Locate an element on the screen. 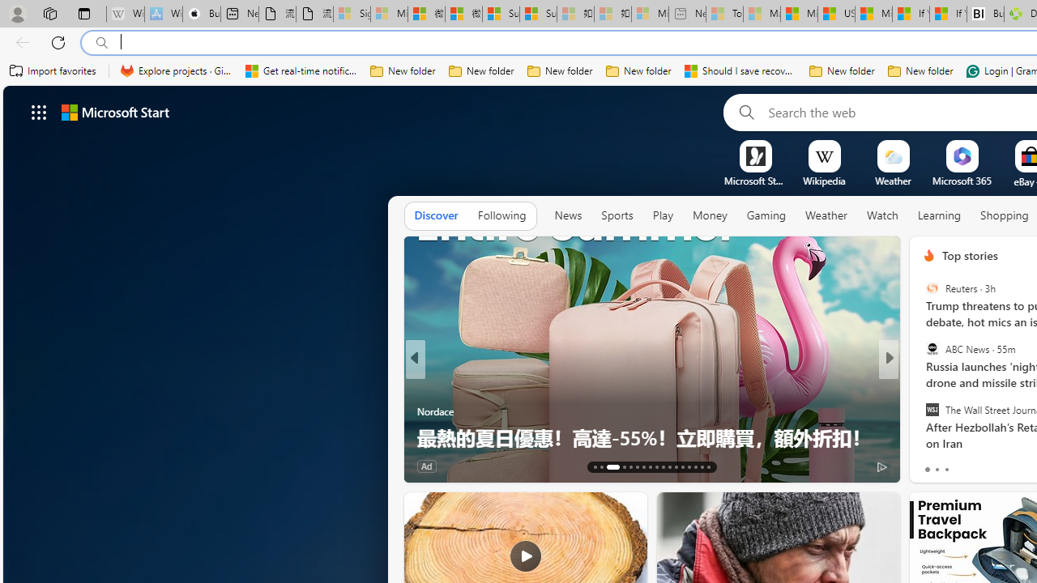 Image resolution: width=1037 pixels, height=583 pixels. View comments 147 Comment is located at coordinates (512, 465).